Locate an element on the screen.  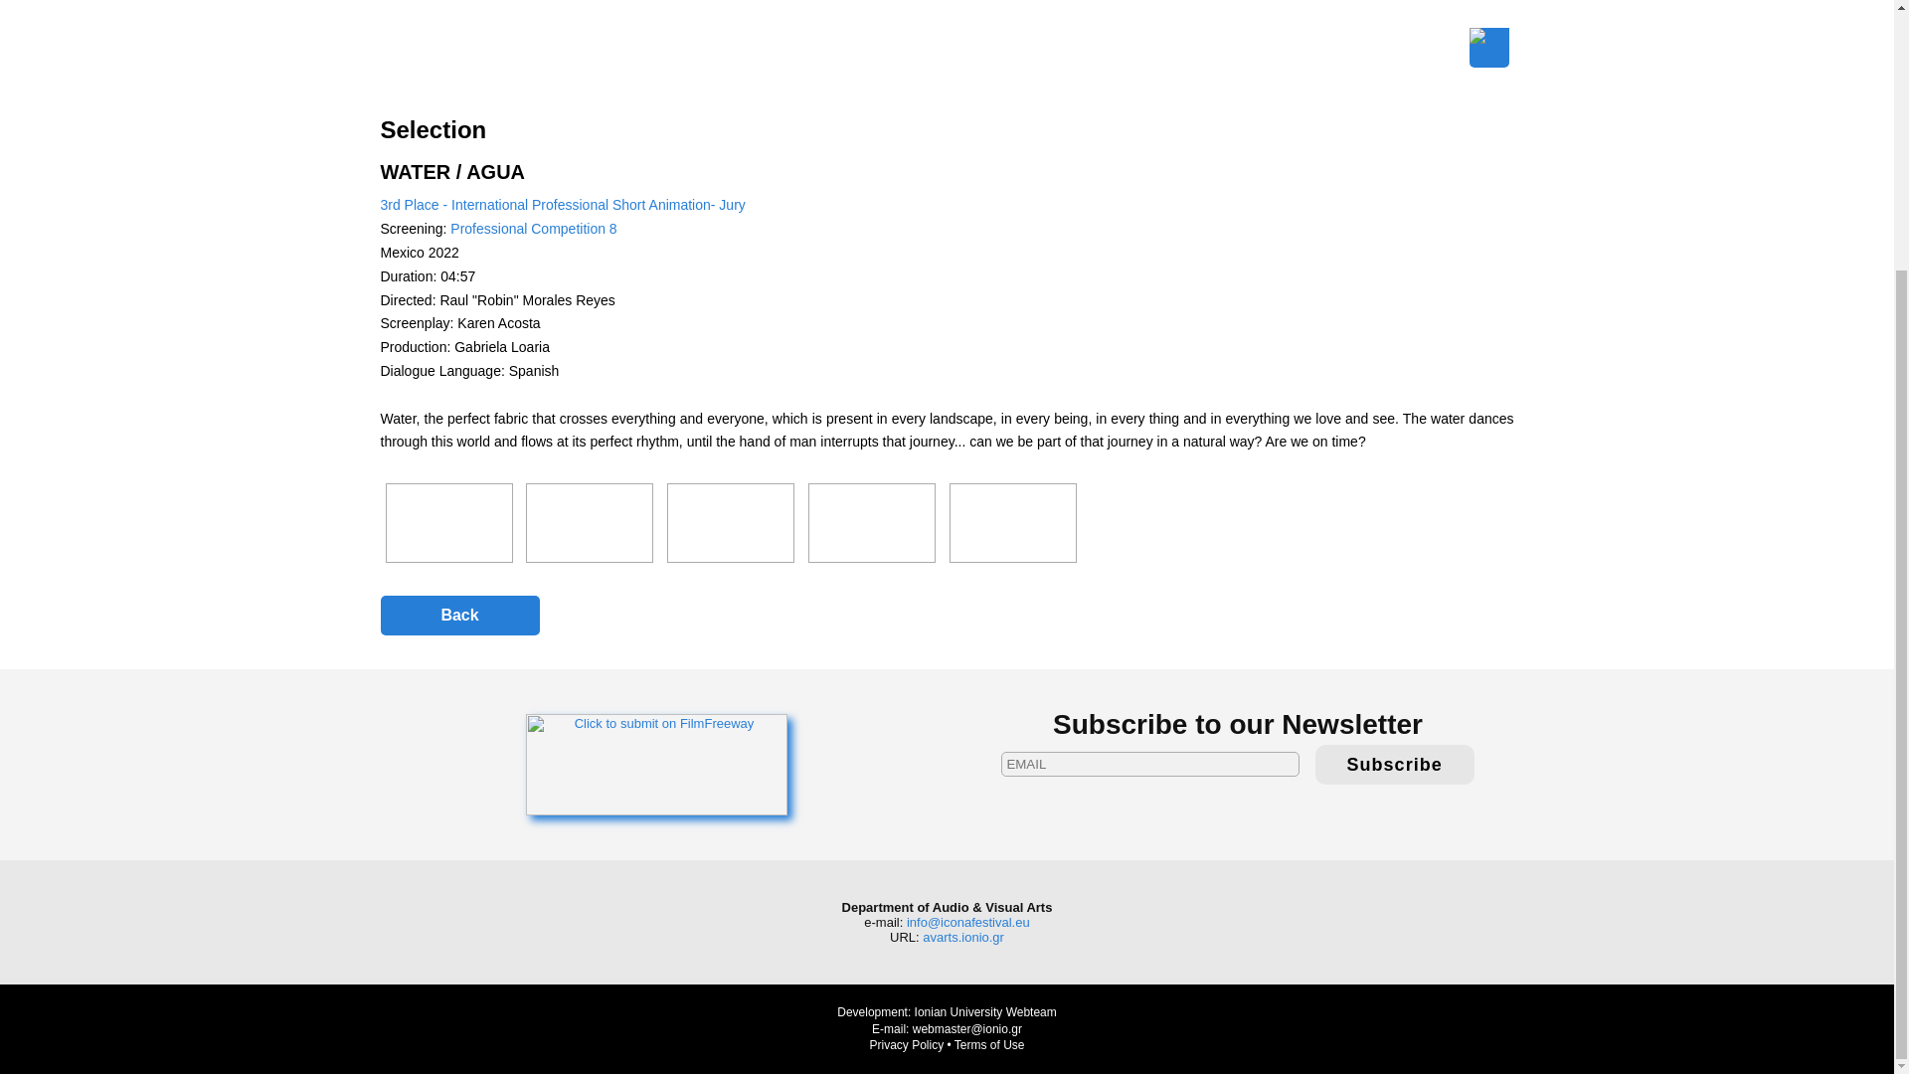
ShareOnSocialMedia is located at coordinates (1491, 48).